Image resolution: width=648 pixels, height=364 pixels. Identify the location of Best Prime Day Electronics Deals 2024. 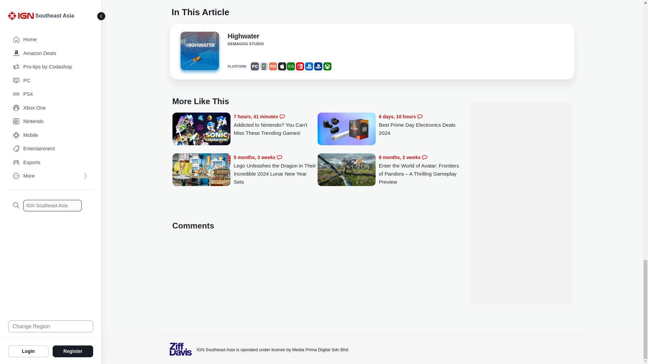
(346, 129).